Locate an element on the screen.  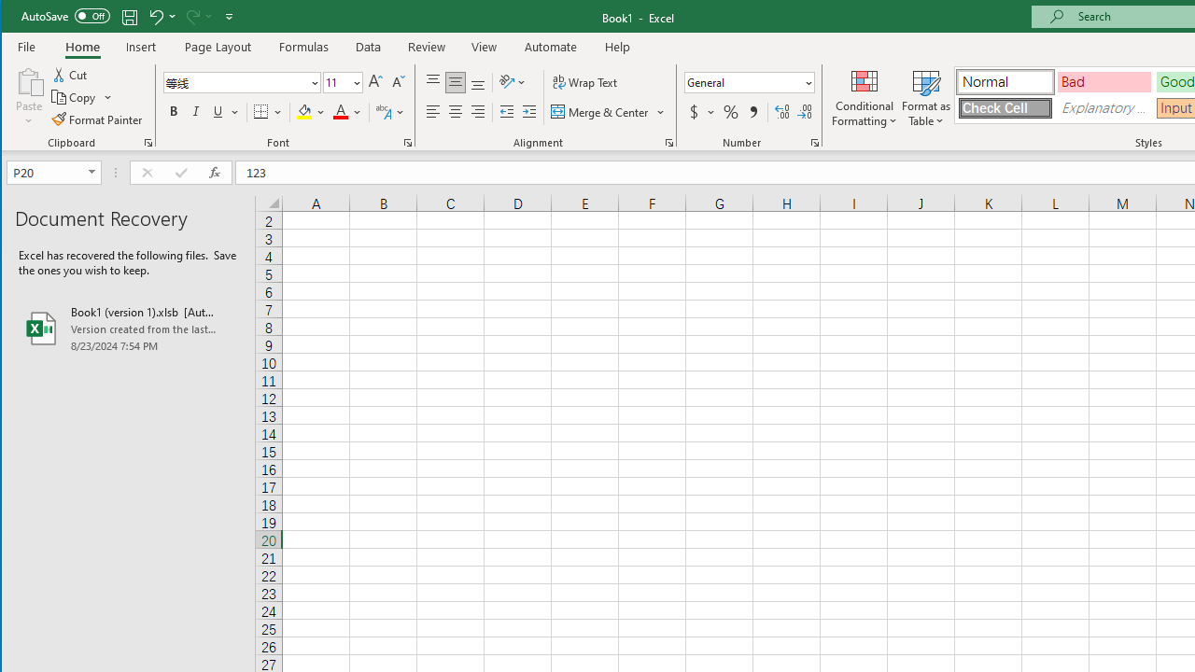
Italic is located at coordinates (196, 112).